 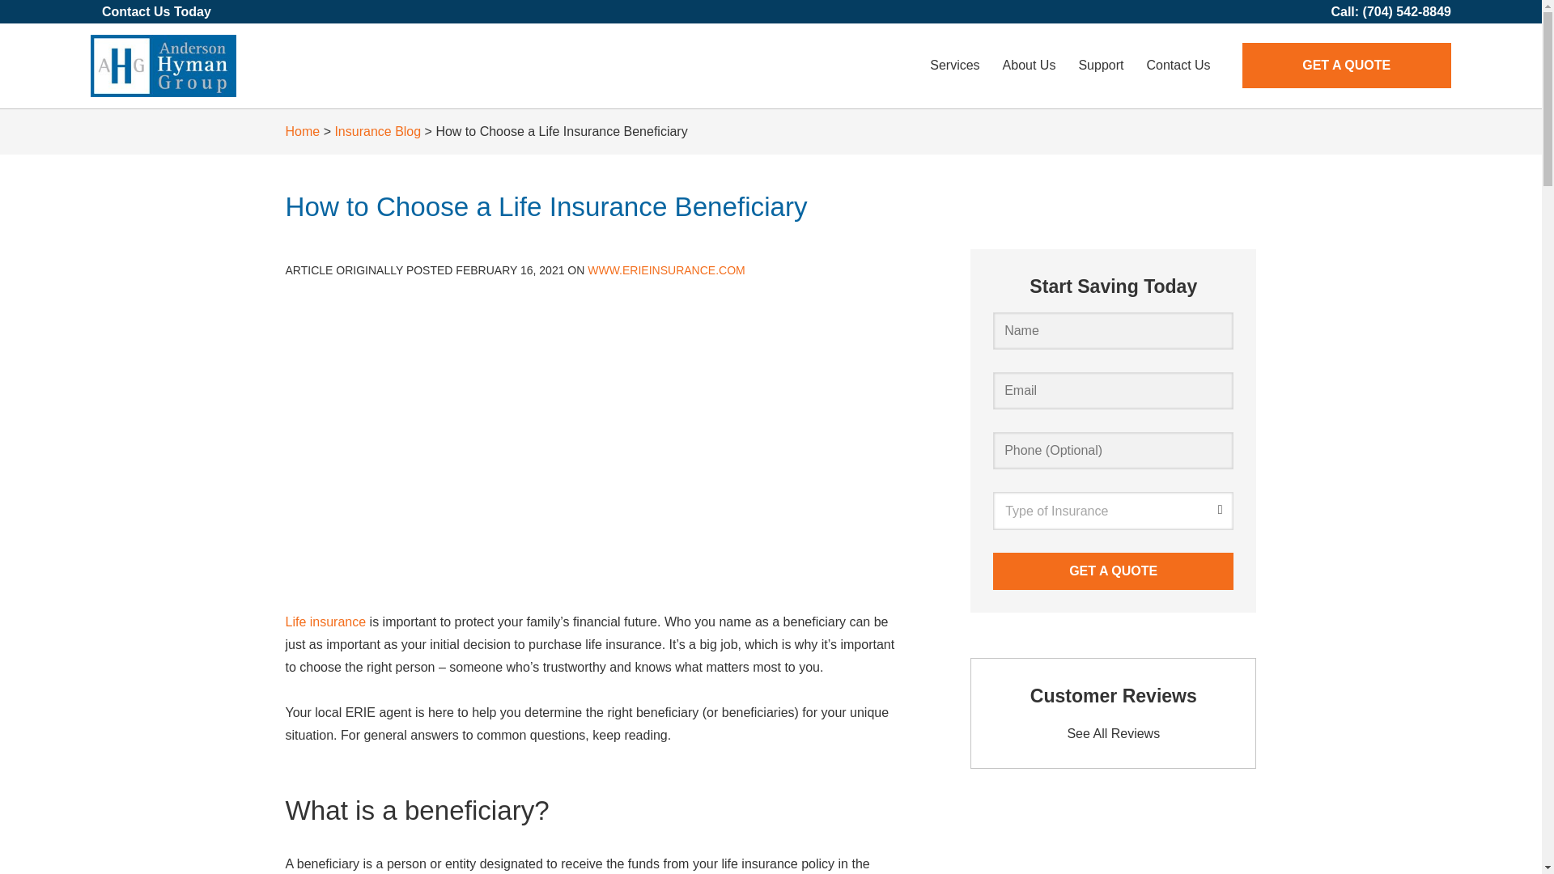 I want to click on Services, so click(x=954, y=65).